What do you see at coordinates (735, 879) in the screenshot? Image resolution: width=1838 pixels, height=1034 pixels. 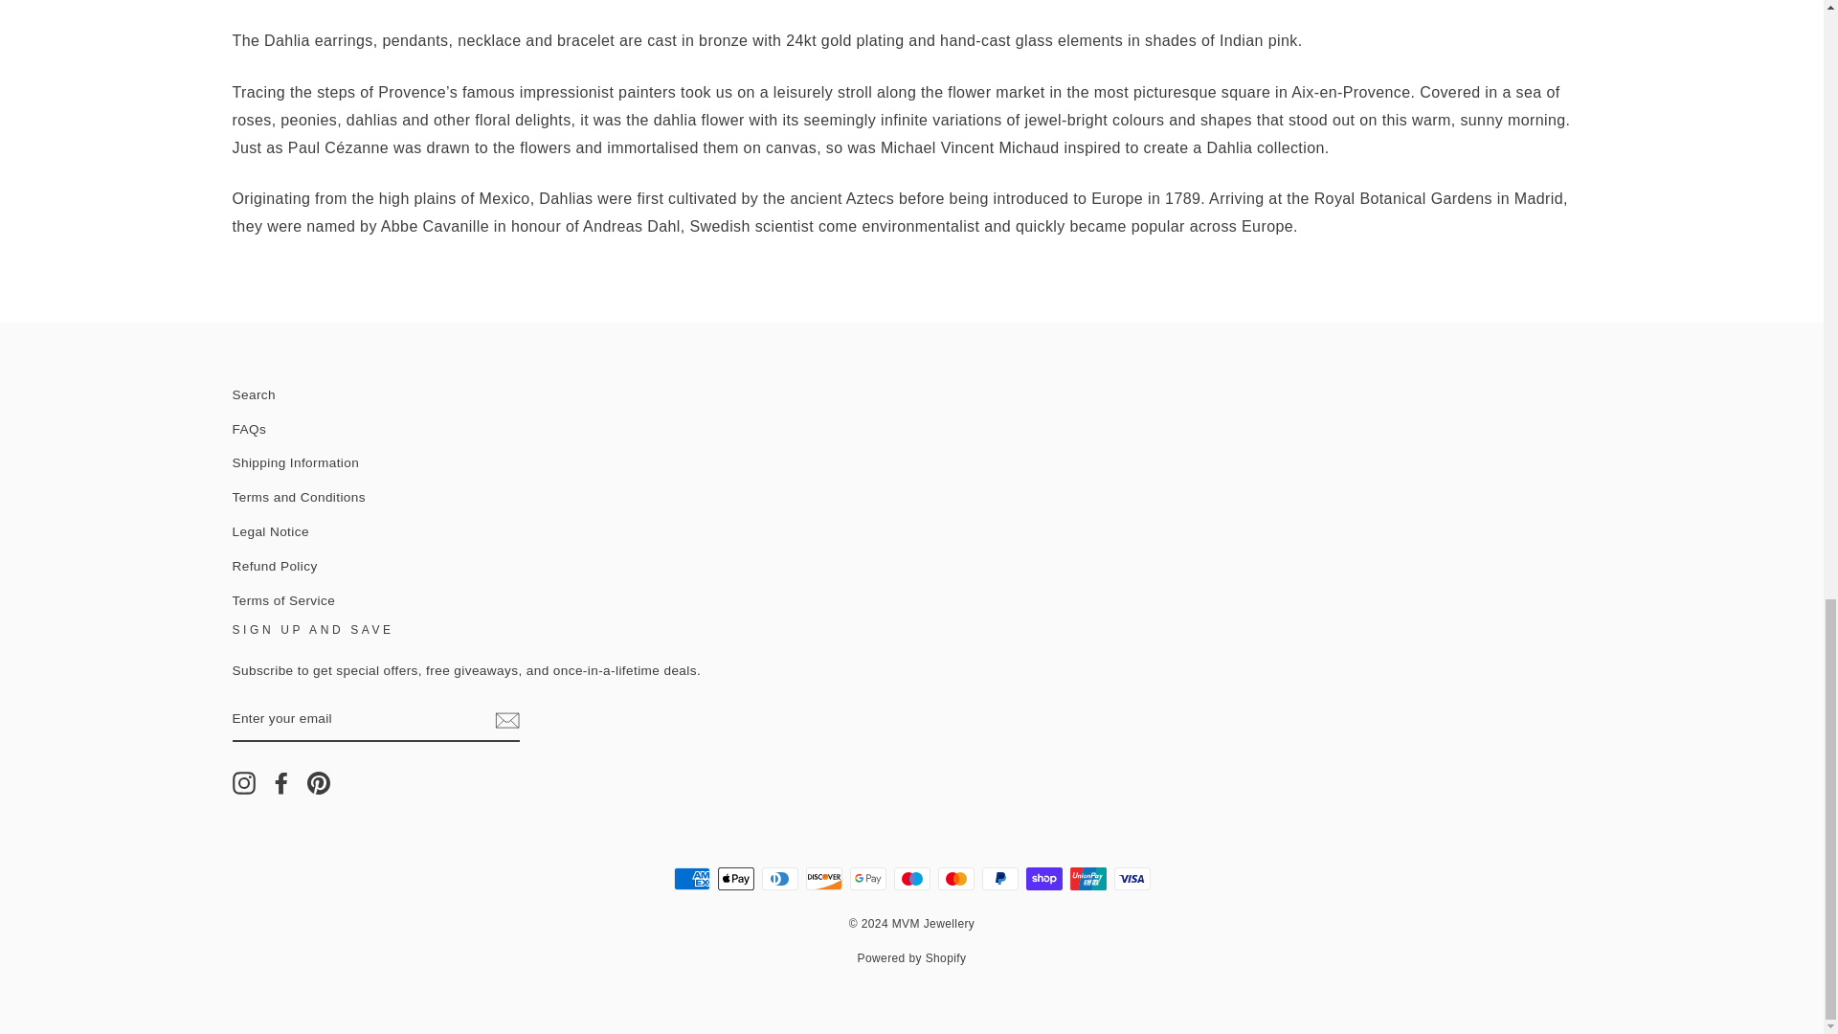 I see `Apple Pay` at bounding box center [735, 879].